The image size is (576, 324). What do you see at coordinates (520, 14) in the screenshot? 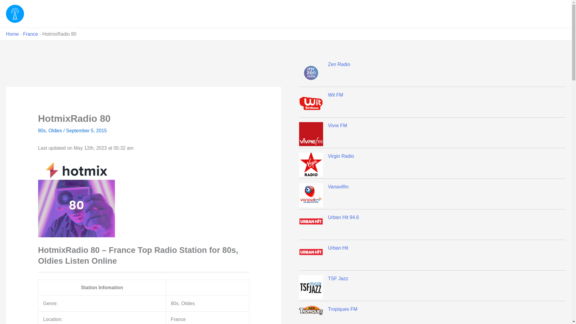
I see `Genres` at bounding box center [520, 14].